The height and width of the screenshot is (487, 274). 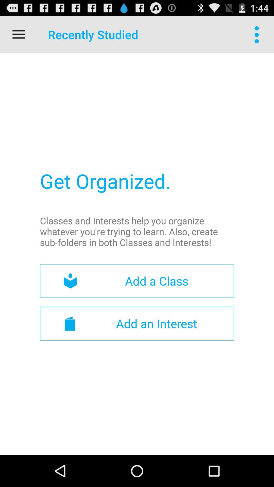 I want to click on click the item below classes and interests, so click(x=137, y=281).